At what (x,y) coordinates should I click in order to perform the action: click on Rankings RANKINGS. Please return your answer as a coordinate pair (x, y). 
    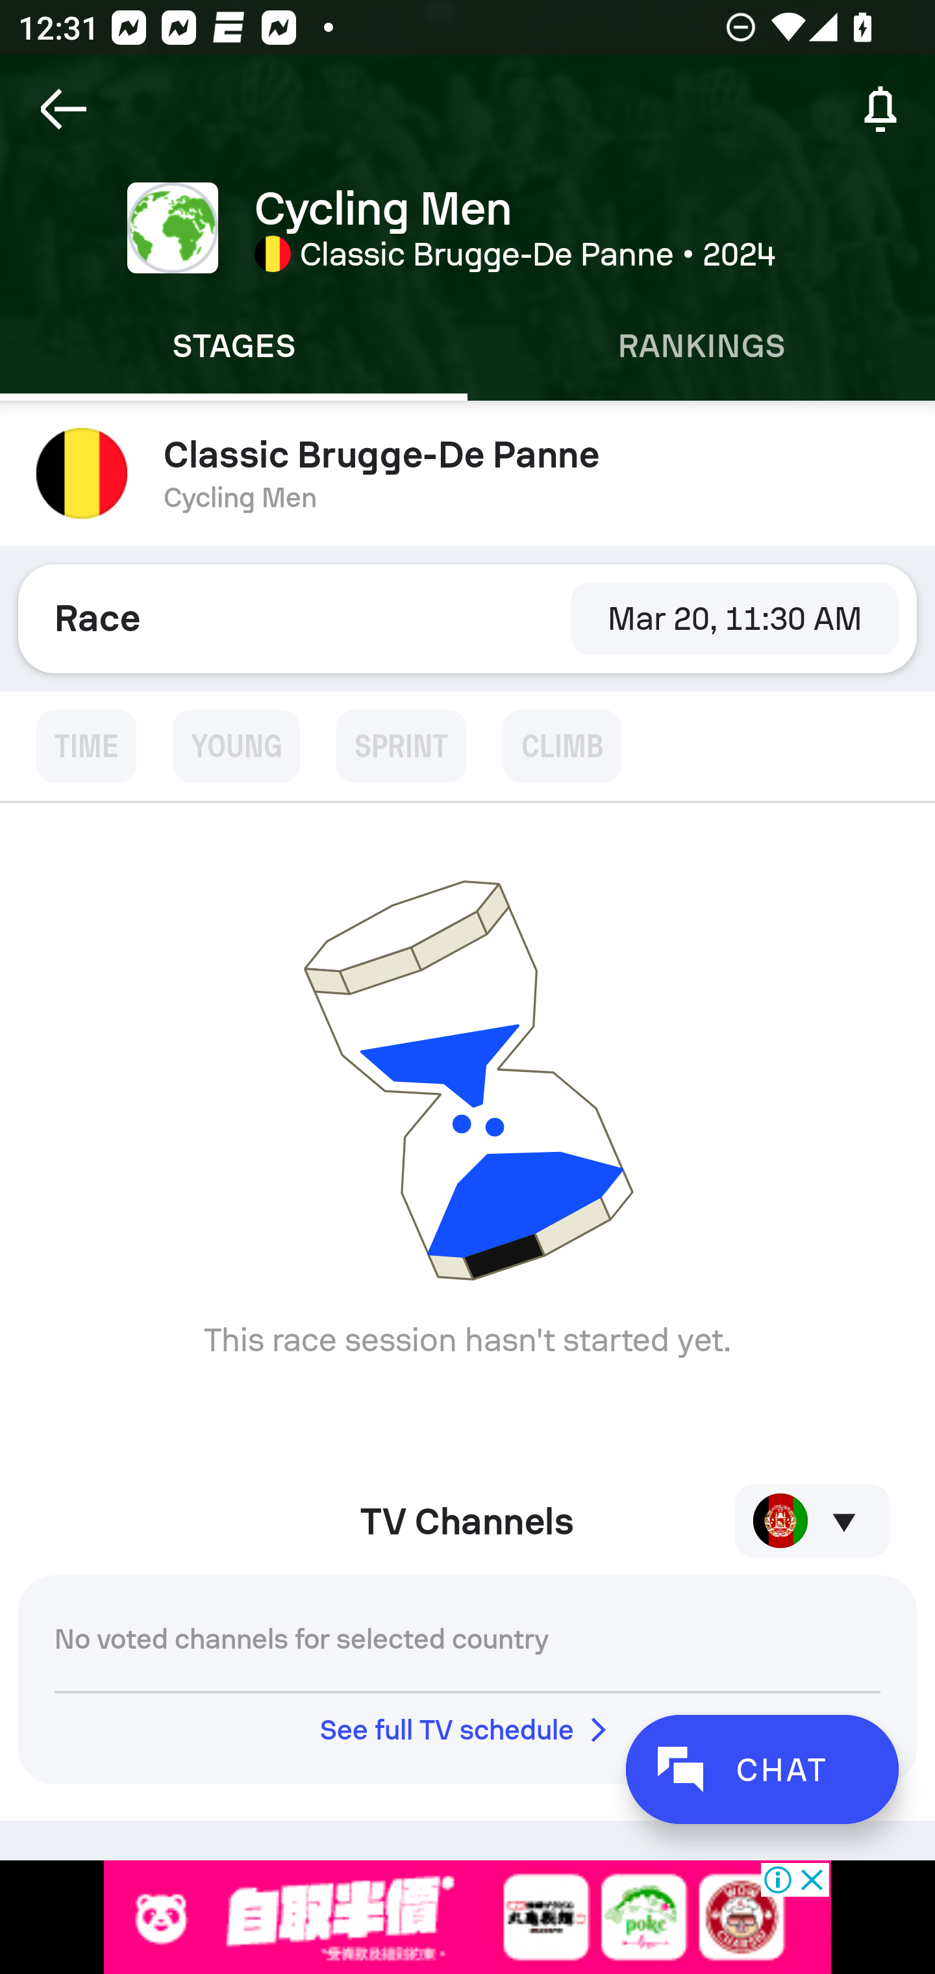
    Looking at the image, I should click on (701, 346).